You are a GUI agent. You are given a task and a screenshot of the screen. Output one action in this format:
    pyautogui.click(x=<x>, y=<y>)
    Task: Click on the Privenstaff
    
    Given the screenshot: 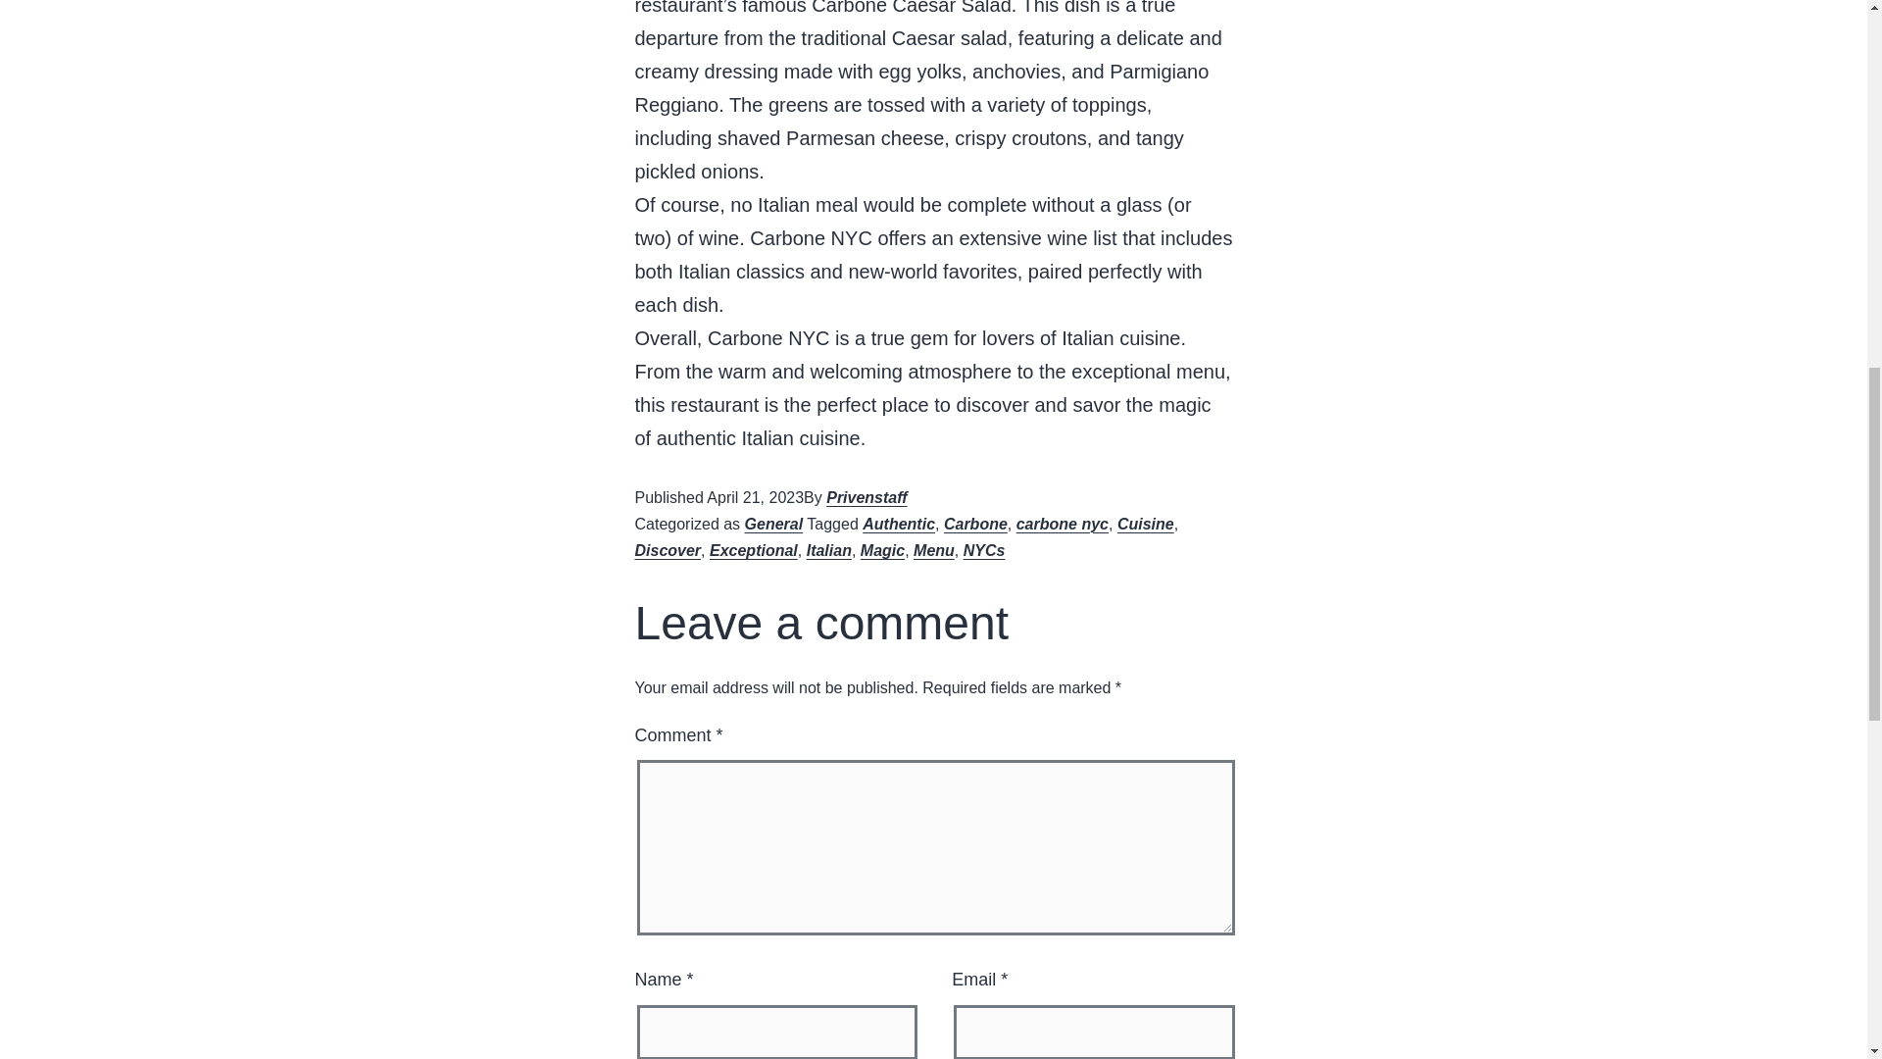 What is the action you would take?
    pyautogui.click(x=867, y=497)
    